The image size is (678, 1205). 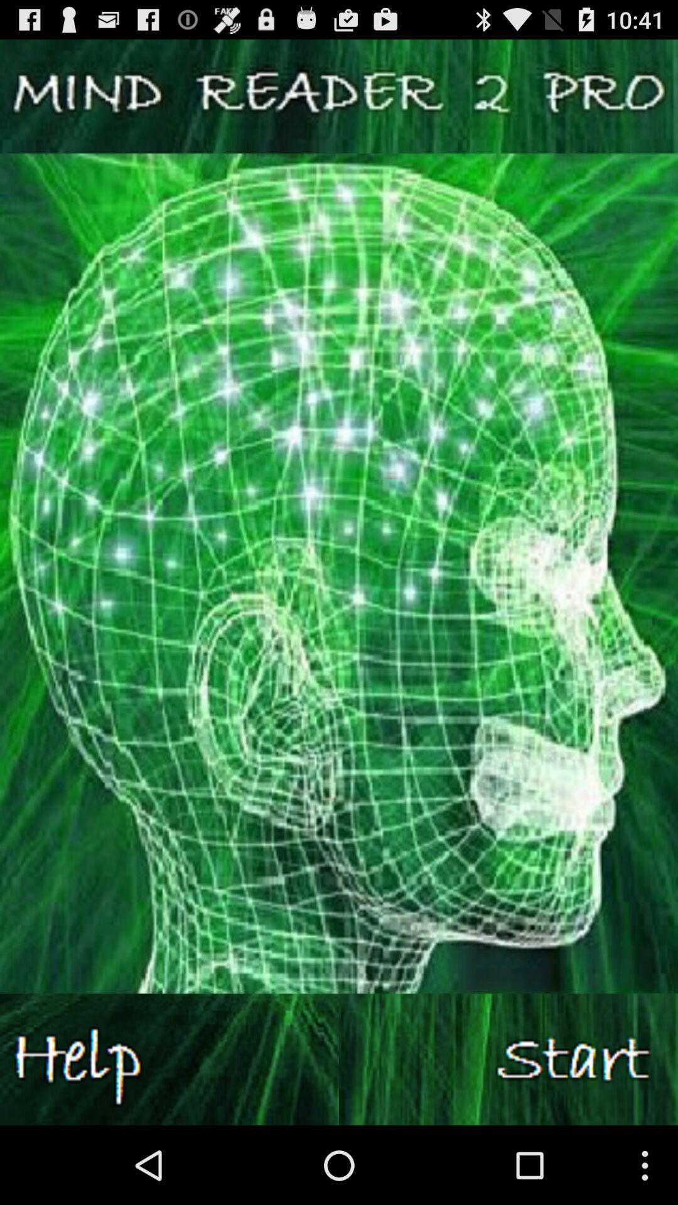 What do you see at coordinates (508, 1059) in the screenshot?
I see `switch on the article option` at bounding box center [508, 1059].